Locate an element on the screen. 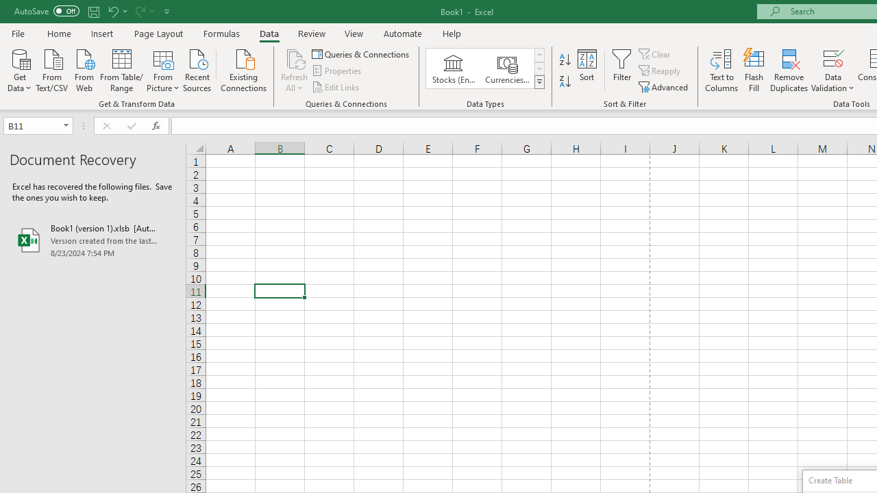  Formulas is located at coordinates (221, 33).